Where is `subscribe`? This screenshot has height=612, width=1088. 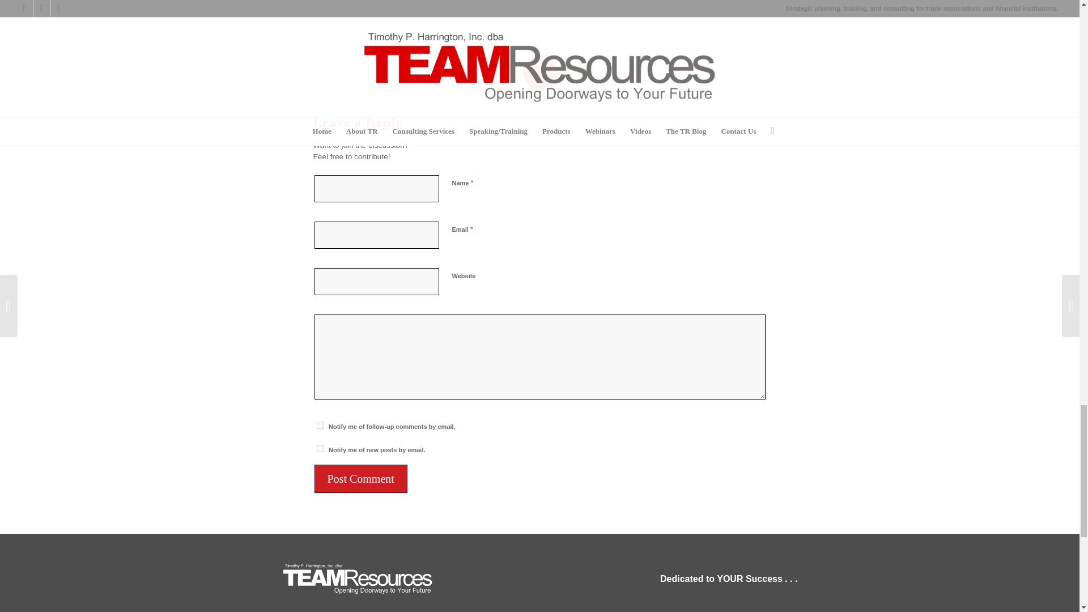 subscribe is located at coordinates (320, 449).